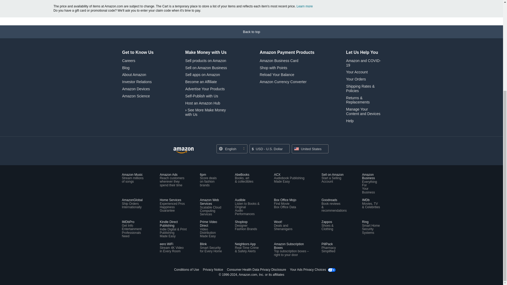 This screenshot has height=285, width=507. What do you see at coordinates (136, 96) in the screenshot?
I see `Amazon Science` at bounding box center [136, 96].